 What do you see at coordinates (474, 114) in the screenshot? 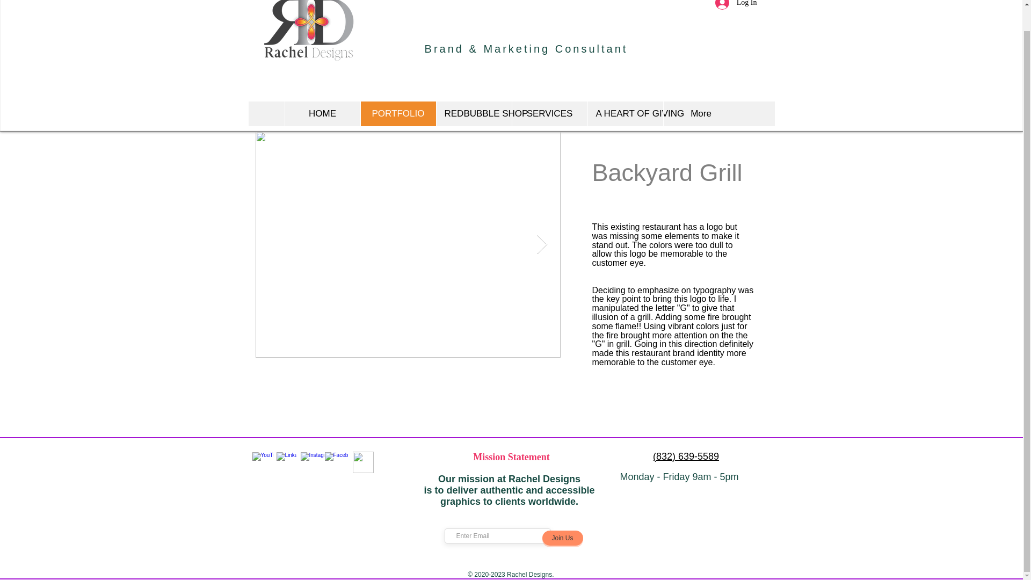
I see `REDBUBBLE SHOP` at bounding box center [474, 114].